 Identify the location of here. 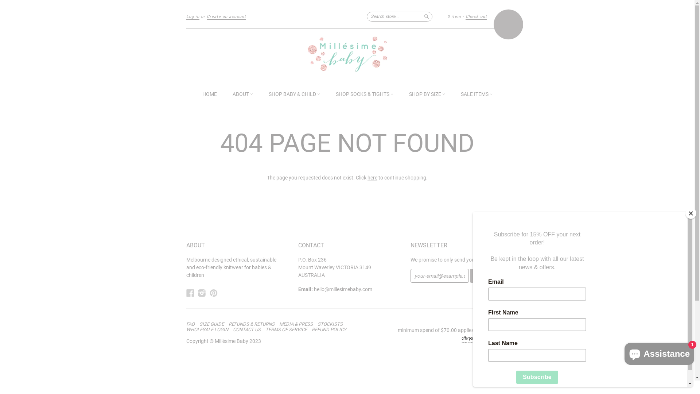
(373, 178).